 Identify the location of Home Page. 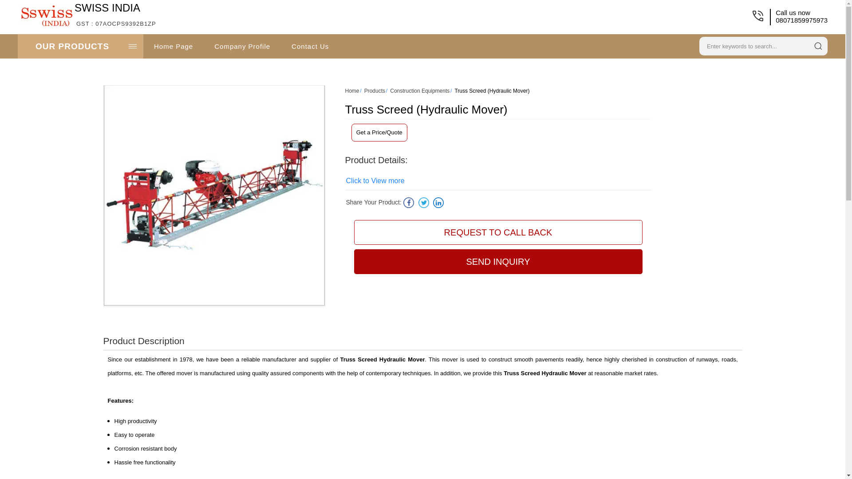
(173, 46).